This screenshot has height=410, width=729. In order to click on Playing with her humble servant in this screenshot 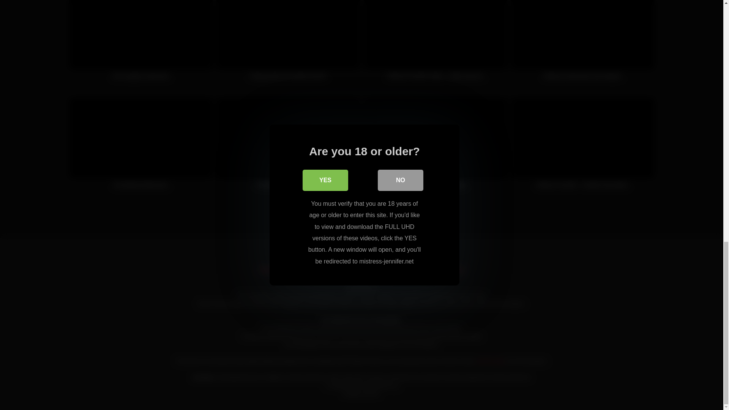, I will do `click(288, 44)`.